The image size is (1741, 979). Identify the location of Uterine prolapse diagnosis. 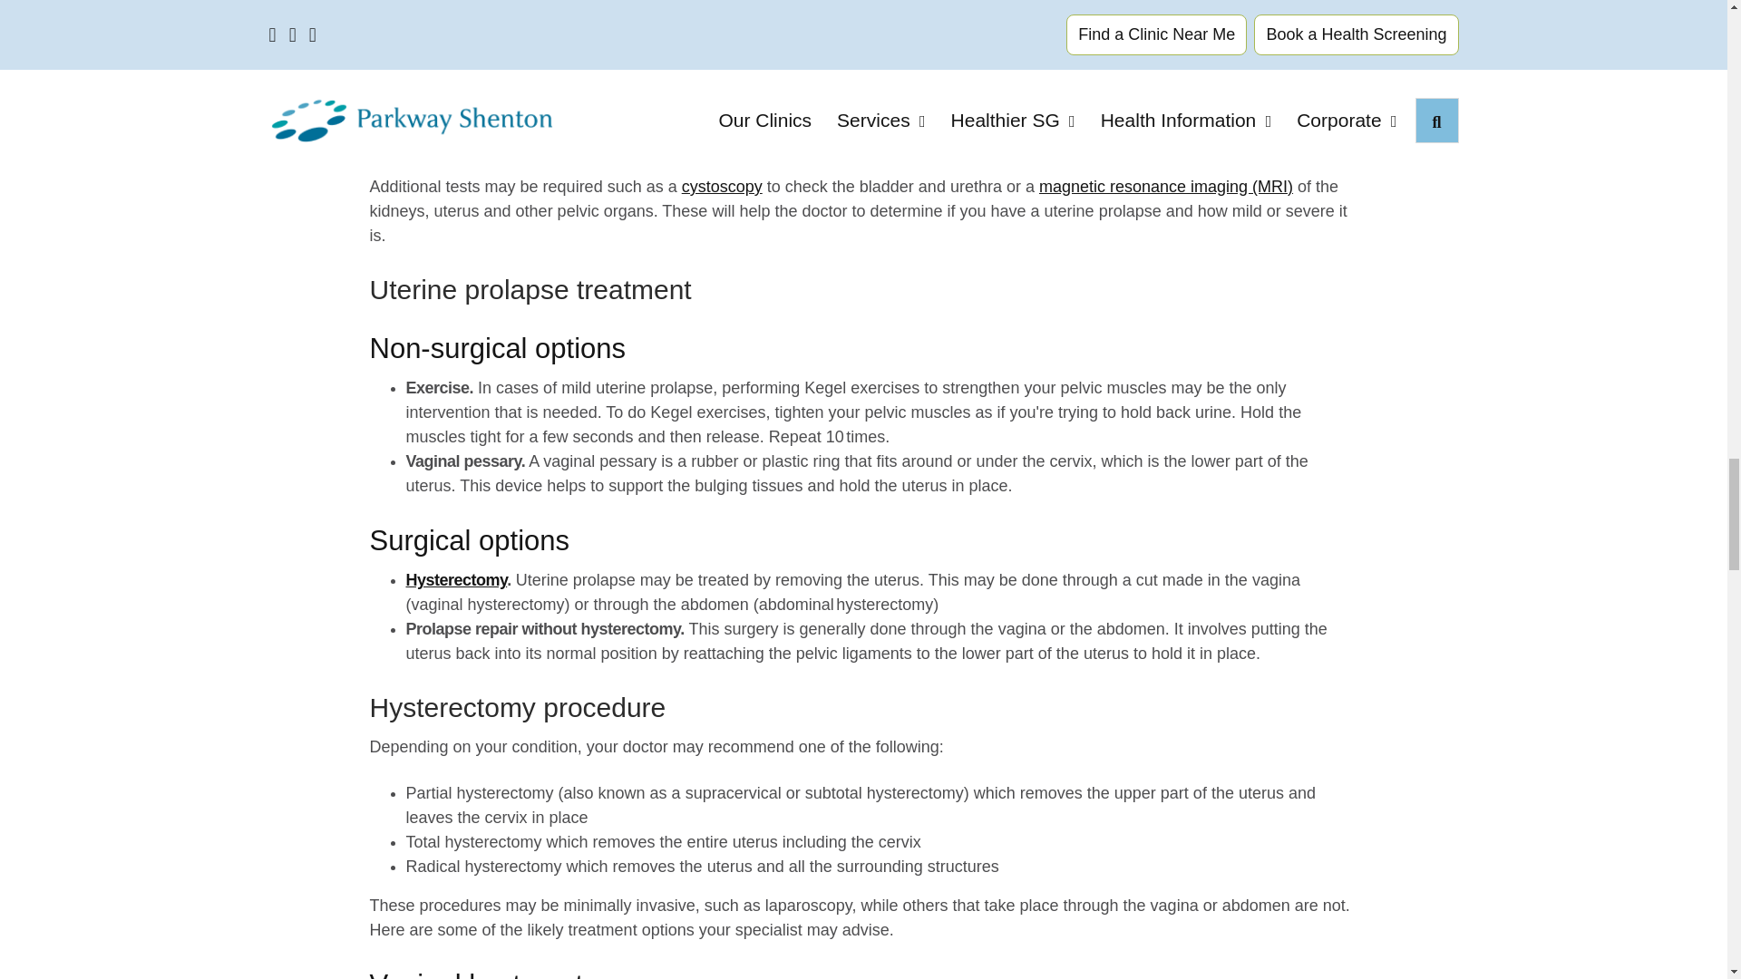
(694, 40).